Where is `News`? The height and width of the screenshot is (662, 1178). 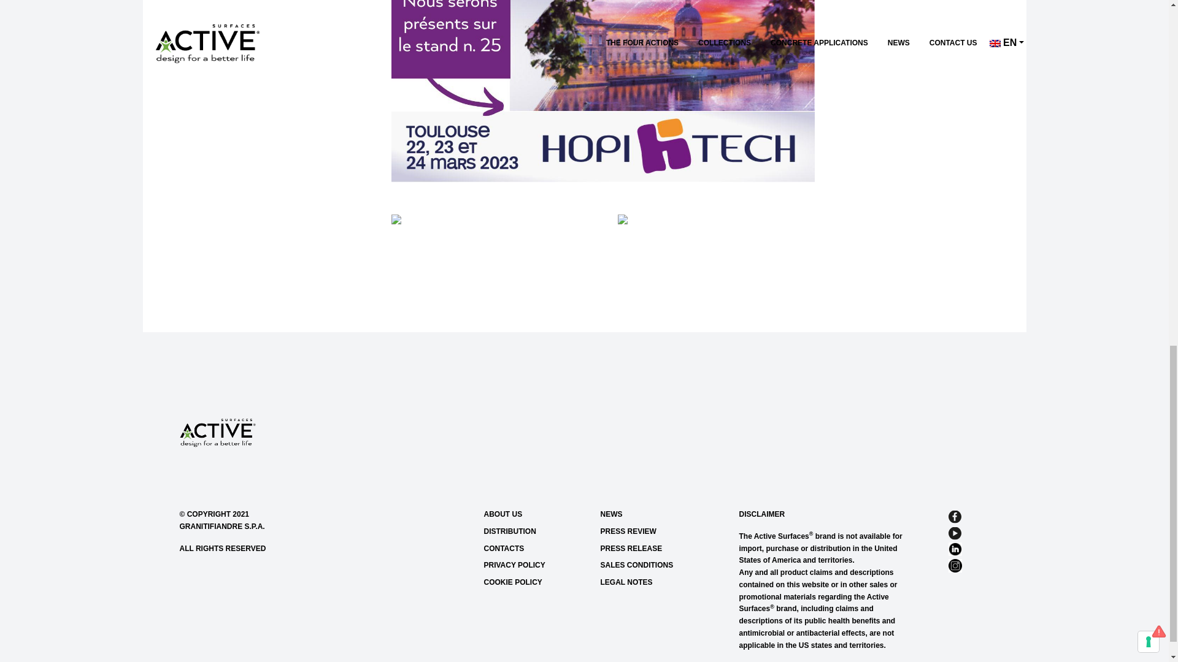 News is located at coordinates (654, 515).